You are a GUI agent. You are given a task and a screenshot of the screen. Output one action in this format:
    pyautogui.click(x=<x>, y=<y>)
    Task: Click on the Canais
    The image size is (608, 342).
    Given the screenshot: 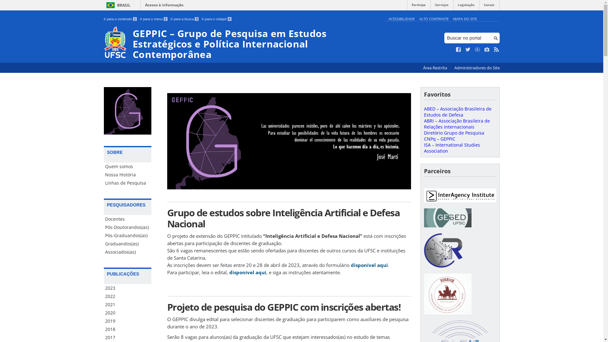 What is the action you would take?
    pyautogui.click(x=489, y=6)
    